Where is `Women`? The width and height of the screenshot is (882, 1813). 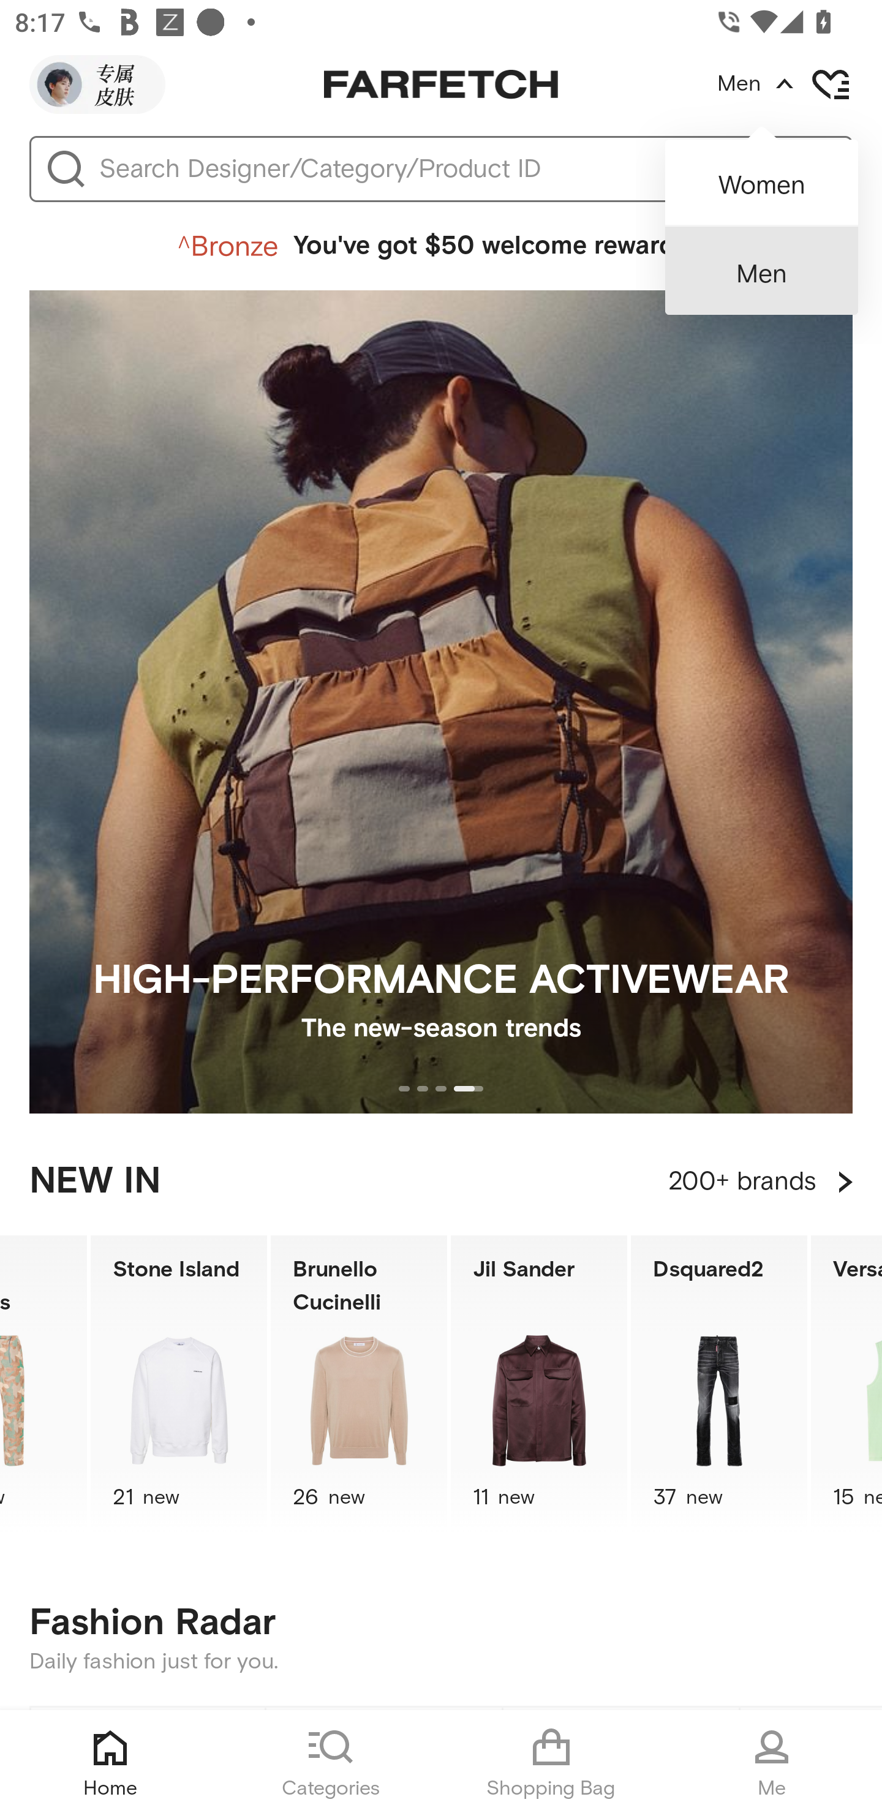 Women is located at coordinates (761, 175).